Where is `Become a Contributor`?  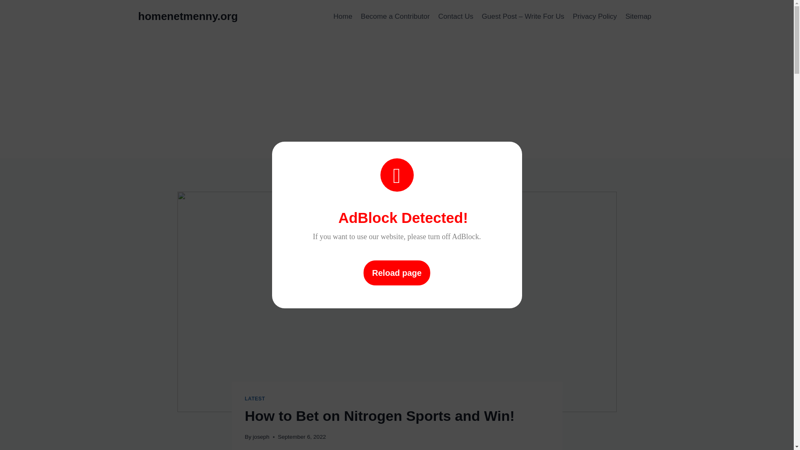
Become a Contributor is located at coordinates (395, 17).